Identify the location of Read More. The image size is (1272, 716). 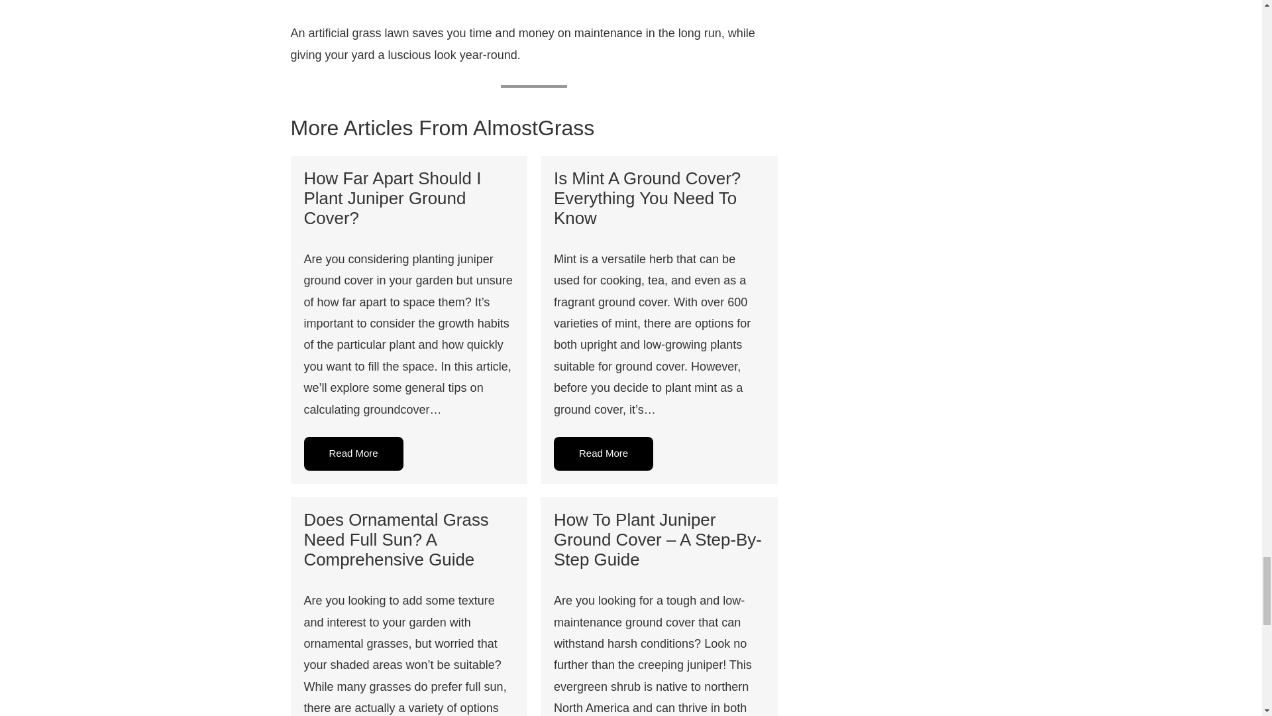
(603, 453).